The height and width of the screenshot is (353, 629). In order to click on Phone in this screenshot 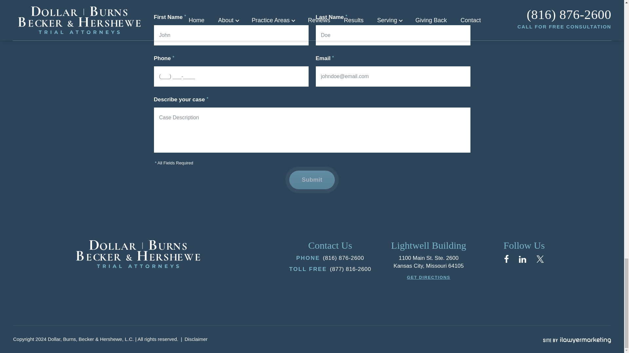, I will do `click(343, 258)`.